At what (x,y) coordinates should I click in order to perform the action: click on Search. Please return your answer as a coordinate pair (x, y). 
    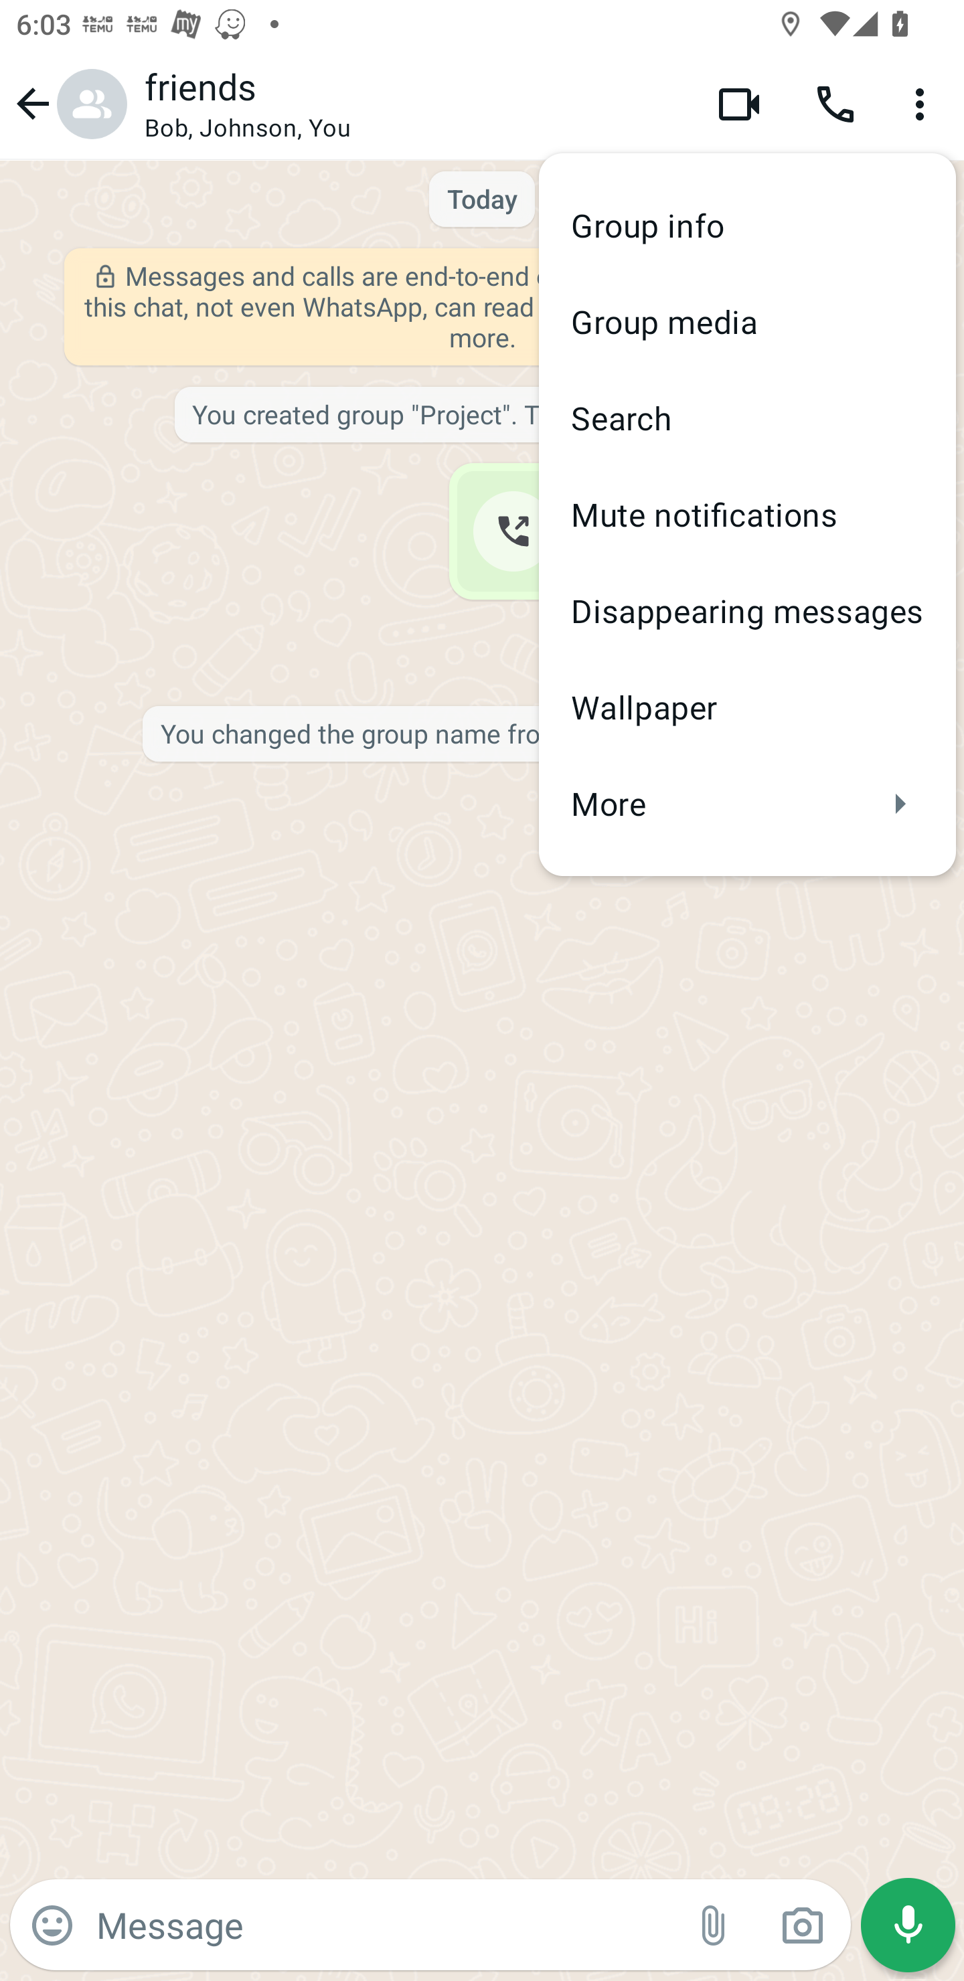
    Looking at the image, I should click on (747, 418).